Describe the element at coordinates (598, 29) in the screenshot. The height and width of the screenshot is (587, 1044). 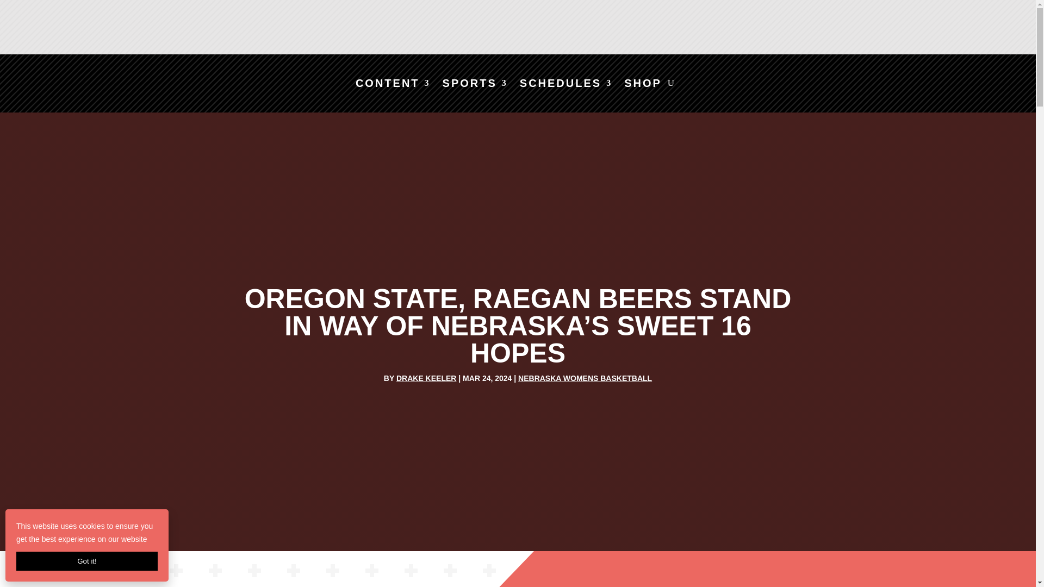
I see `Bluejay Breakdown` at that location.